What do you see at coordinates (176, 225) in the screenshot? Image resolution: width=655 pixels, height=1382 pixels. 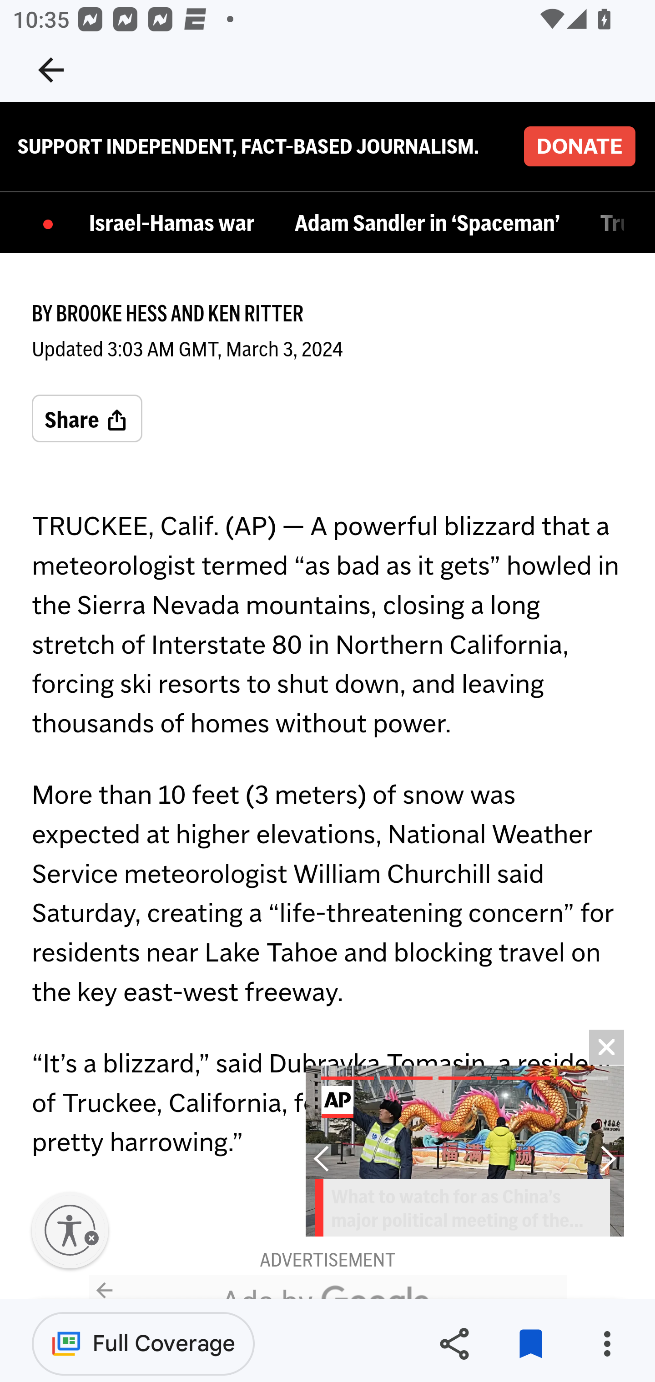 I see `Israel-Hamas war` at bounding box center [176, 225].